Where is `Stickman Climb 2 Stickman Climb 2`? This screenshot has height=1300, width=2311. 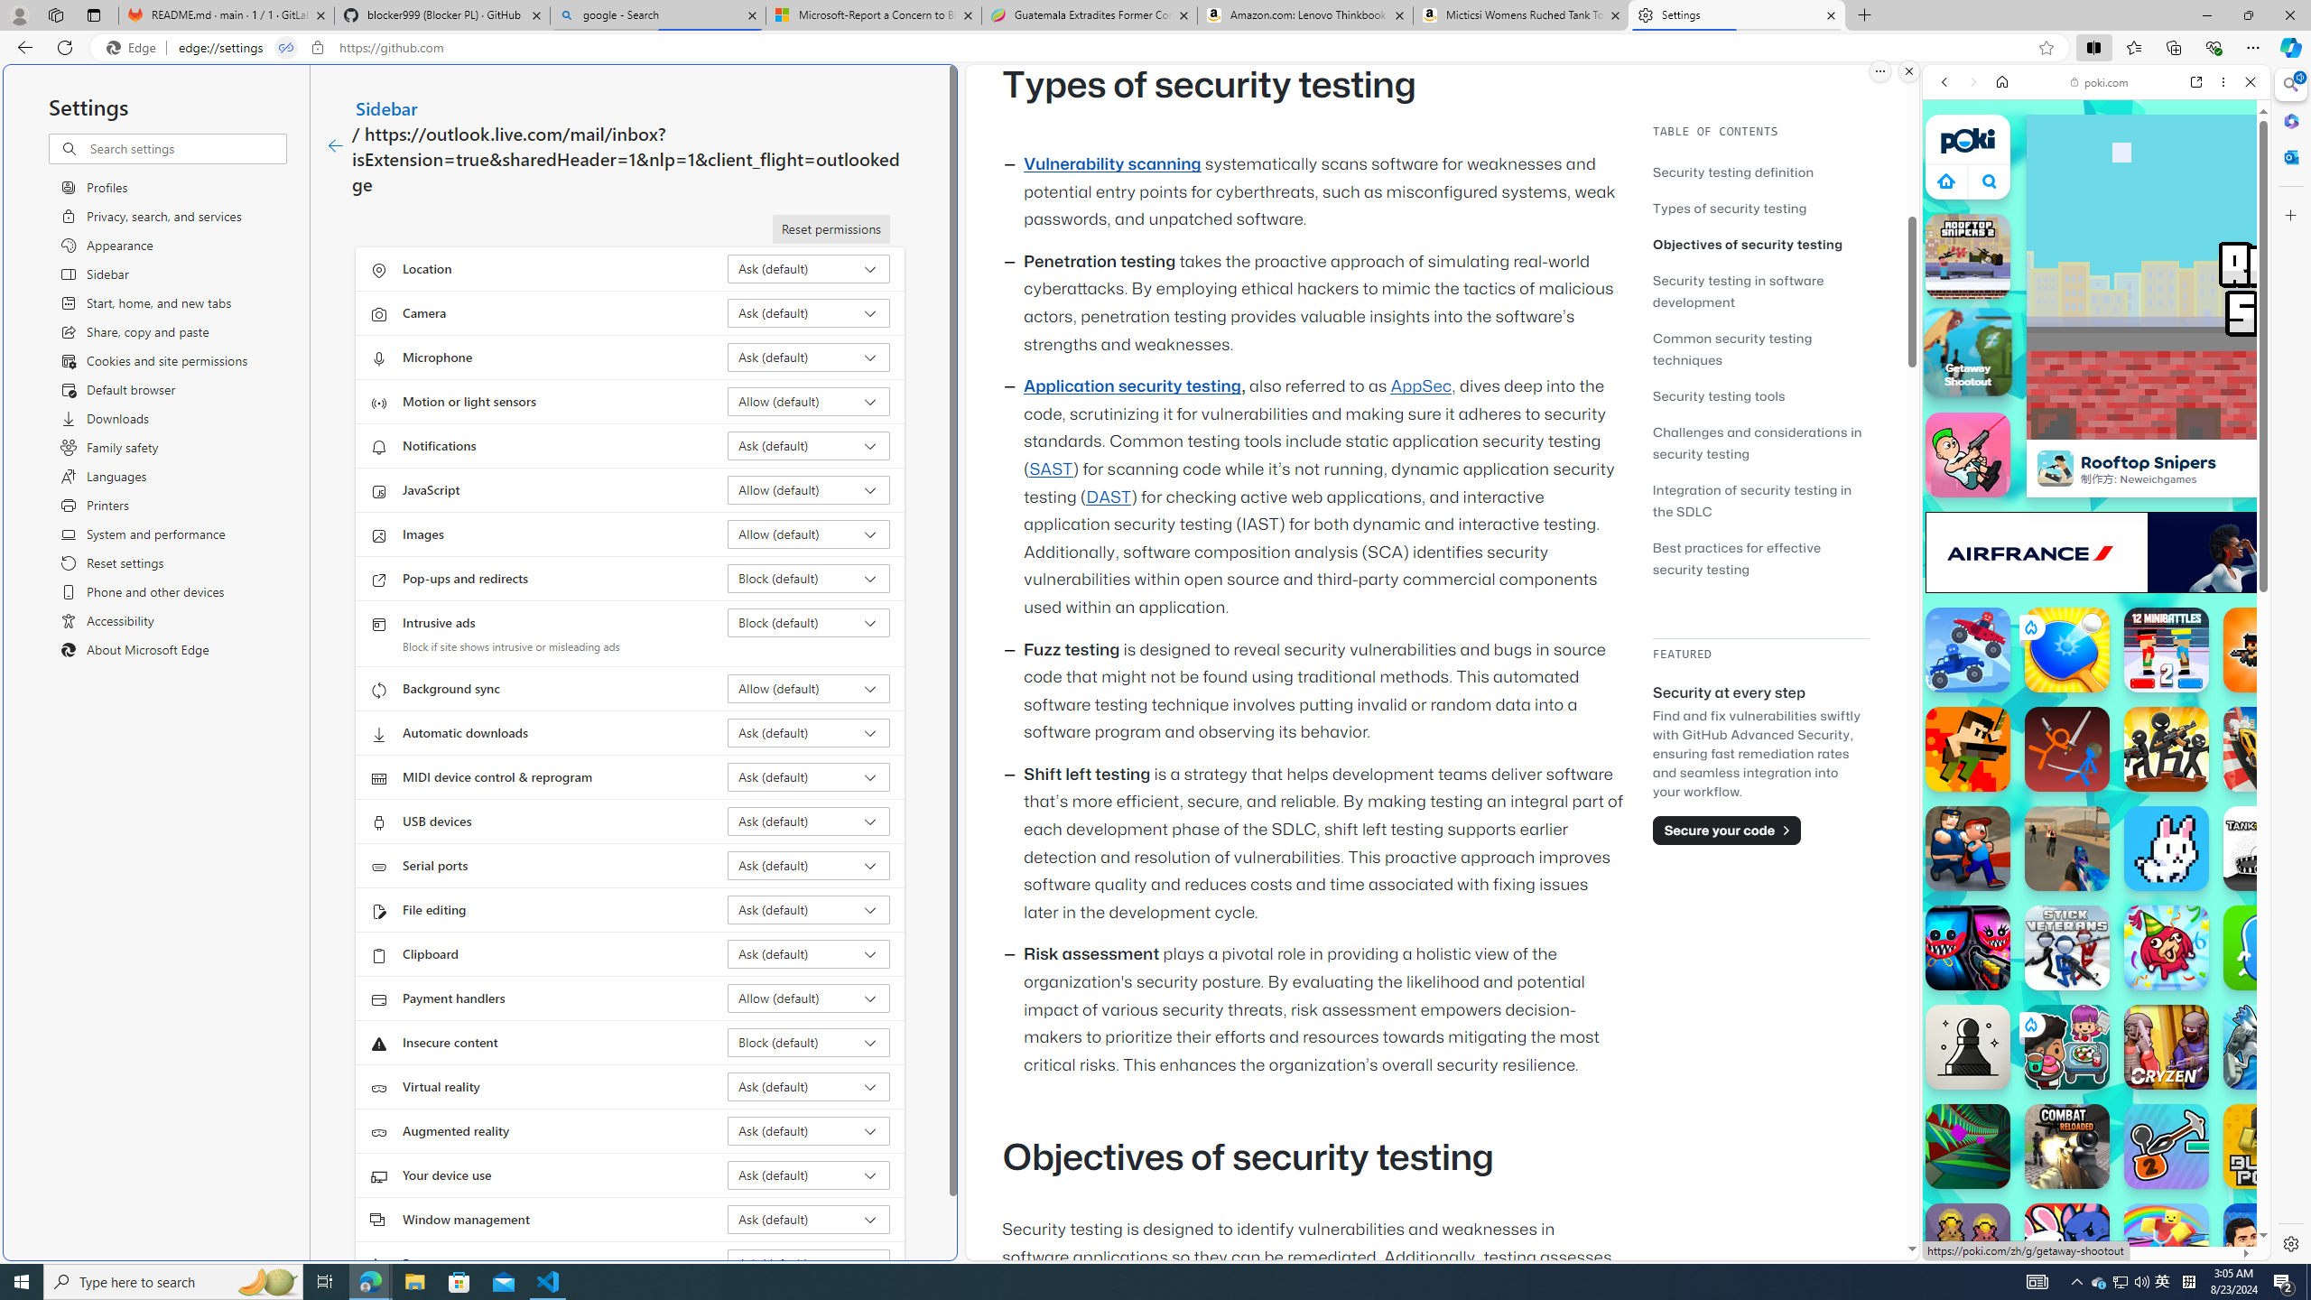
Stickman Climb 2 Stickman Climb 2 is located at coordinates (2167, 1147).